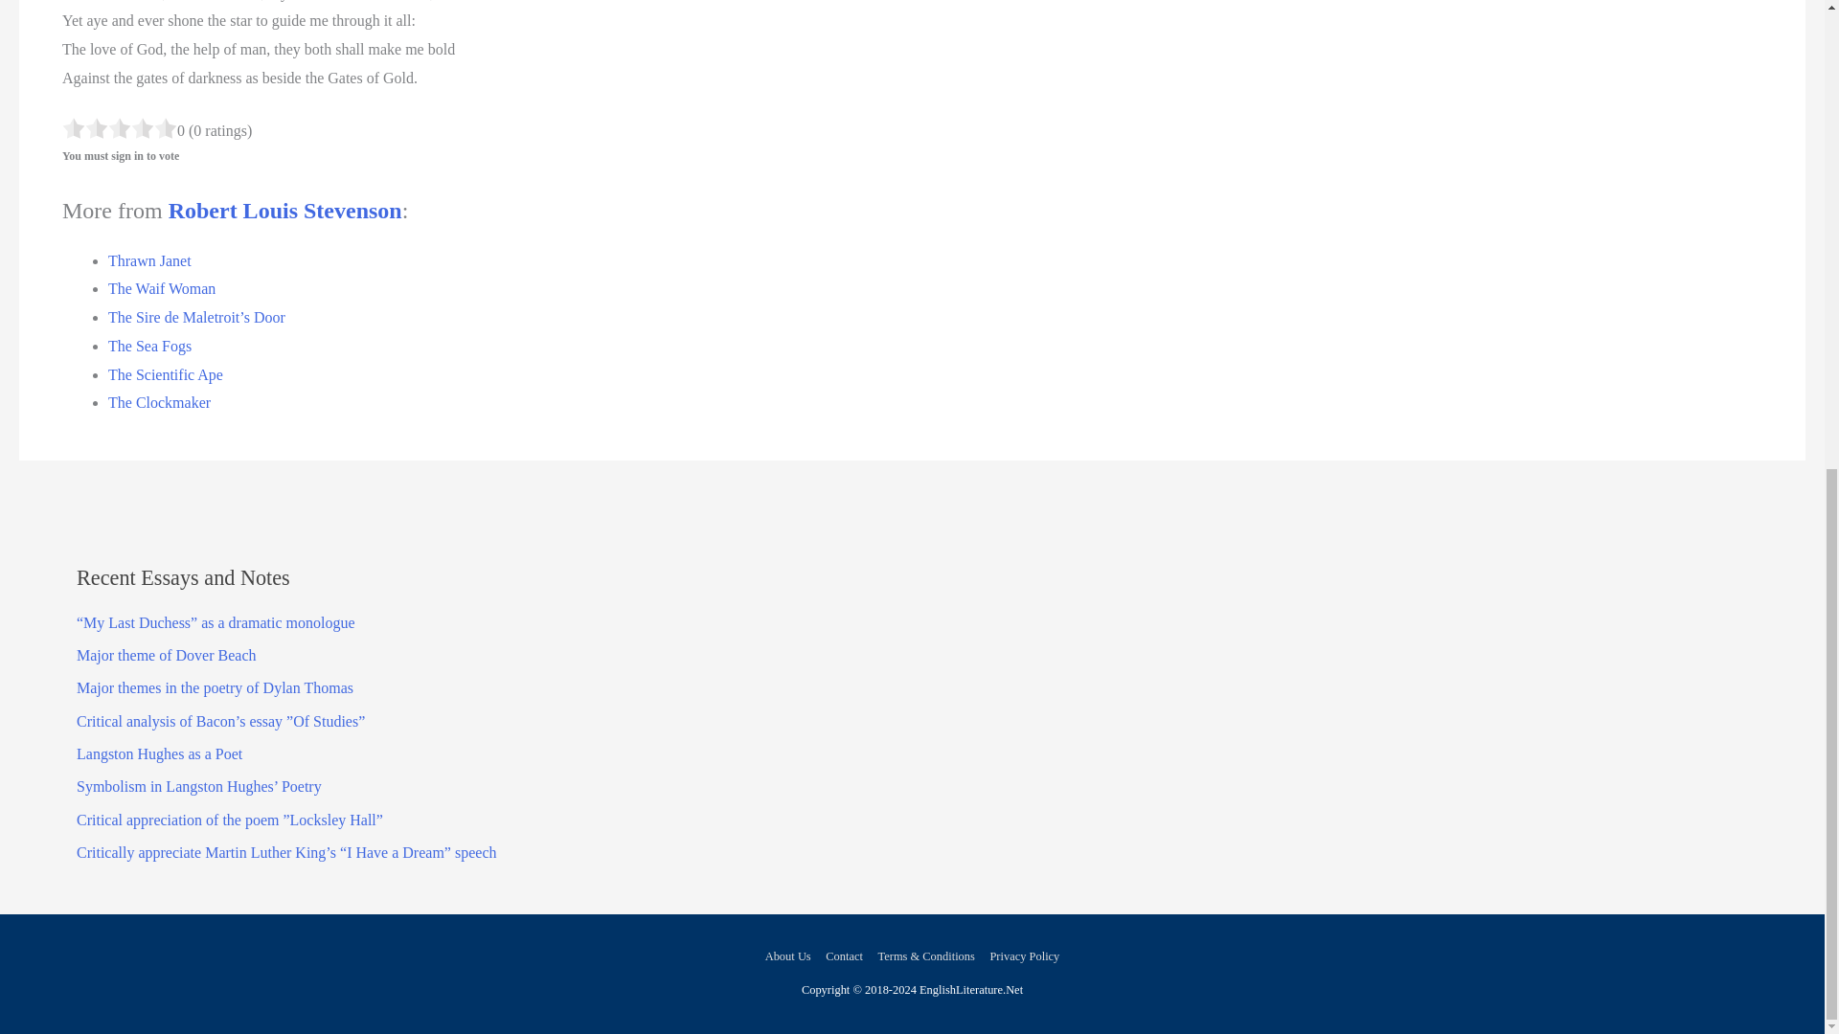 This screenshot has width=1839, height=1034. Describe the element at coordinates (844, 955) in the screenshot. I see `Contact` at that location.